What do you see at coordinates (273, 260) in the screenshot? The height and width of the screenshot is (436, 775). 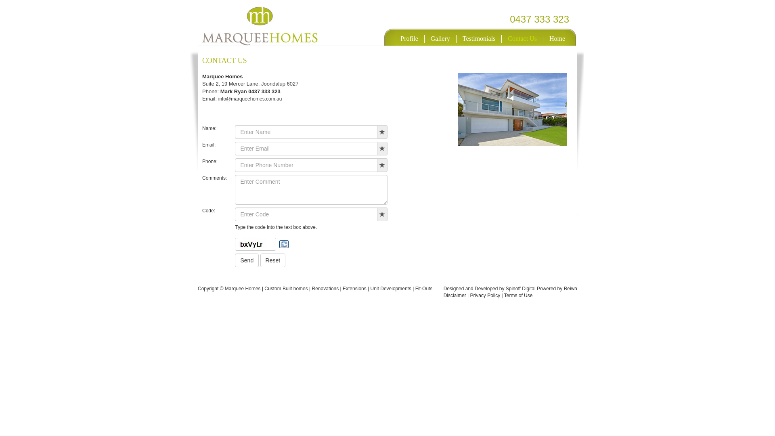 I see `Reset` at bounding box center [273, 260].